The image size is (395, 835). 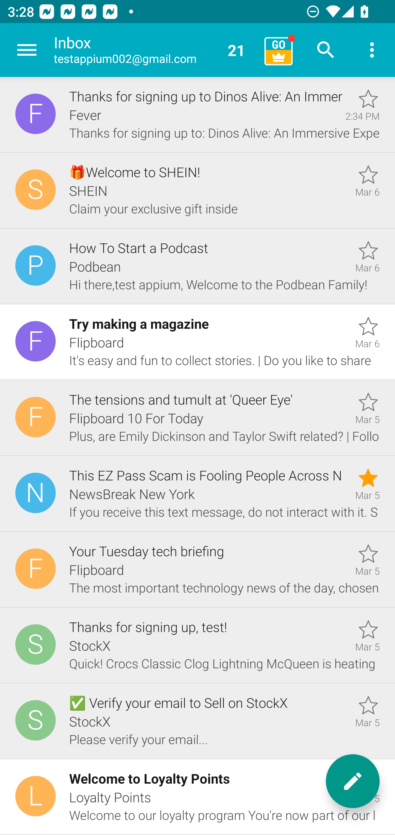 What do you see at coordinates (155, 50) in the screenshot?
I see `Inbox testappium002@gmail.com 21` at bounding box center [155, 50].